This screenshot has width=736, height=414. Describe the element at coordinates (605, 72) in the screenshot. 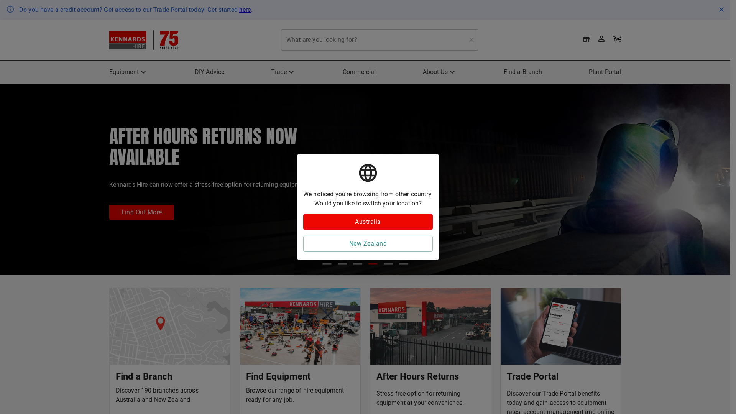

I see `Plant Portal` at that location.